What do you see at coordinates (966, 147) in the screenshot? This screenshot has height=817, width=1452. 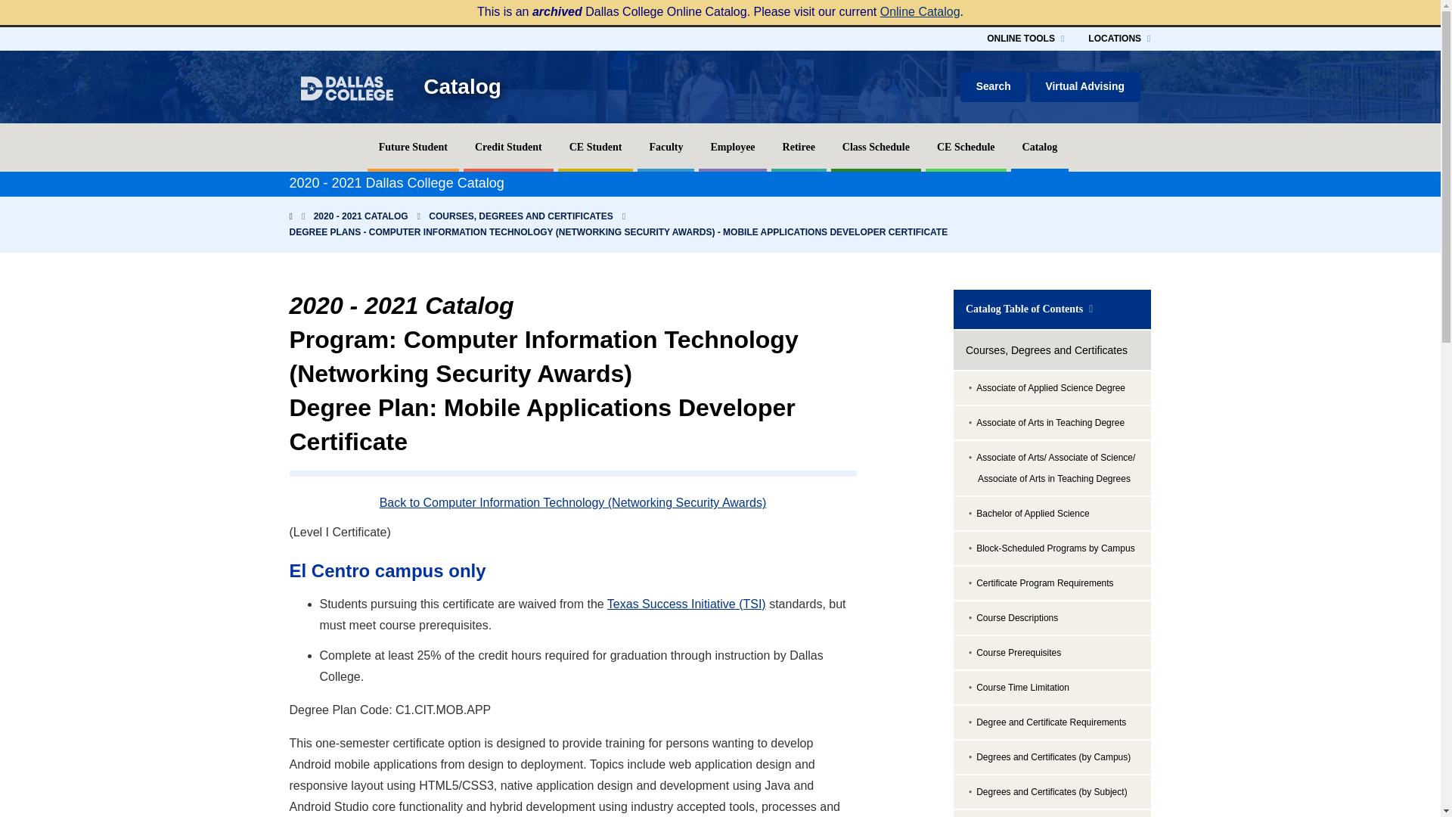 I see `CE Schedule` at bounding box center [966, 147].